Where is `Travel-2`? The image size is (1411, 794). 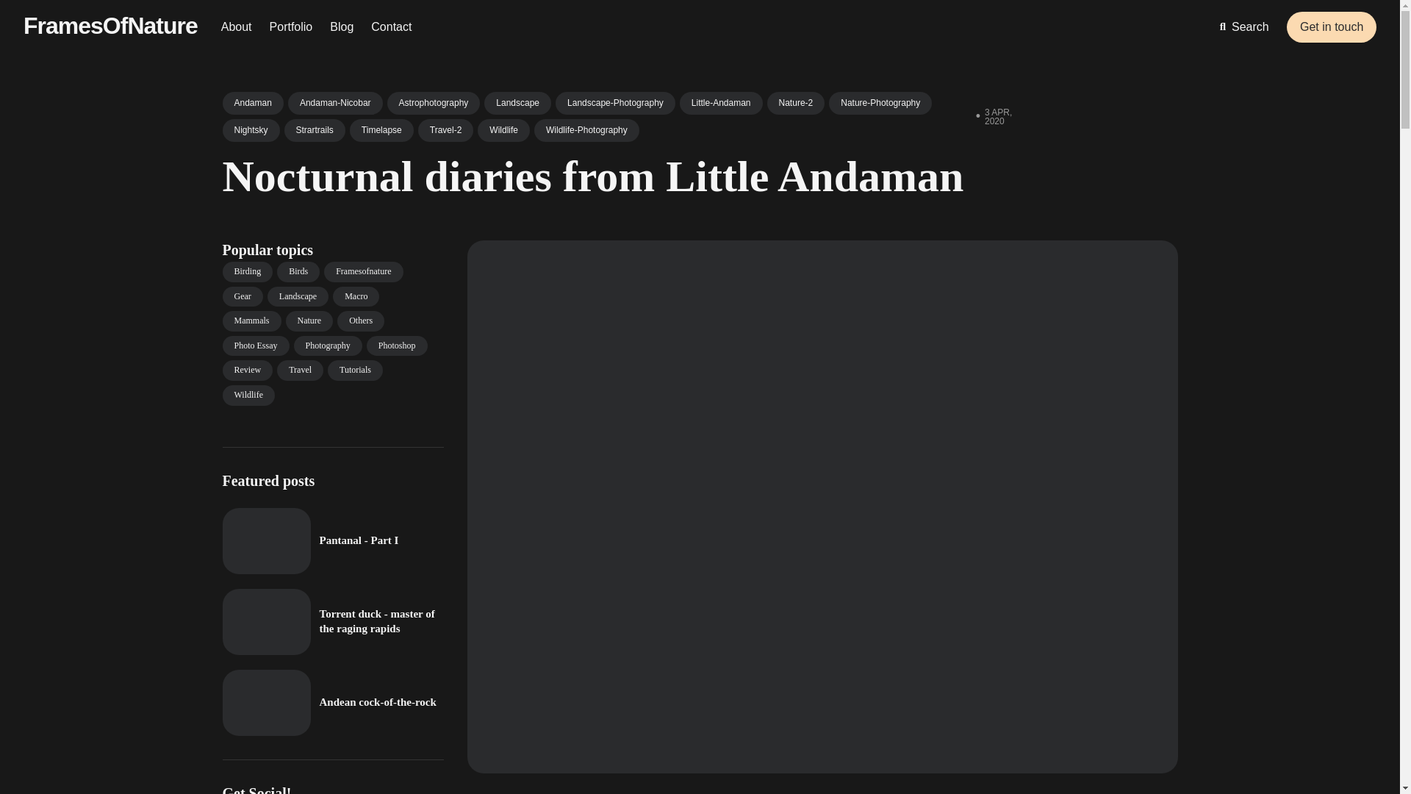
Travel-2 is located at coordinates (445, 131).